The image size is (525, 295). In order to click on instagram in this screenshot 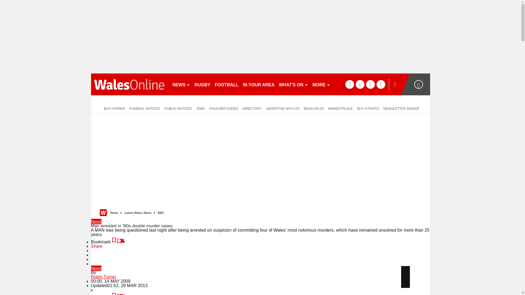, I will do `click(381, 84)`.